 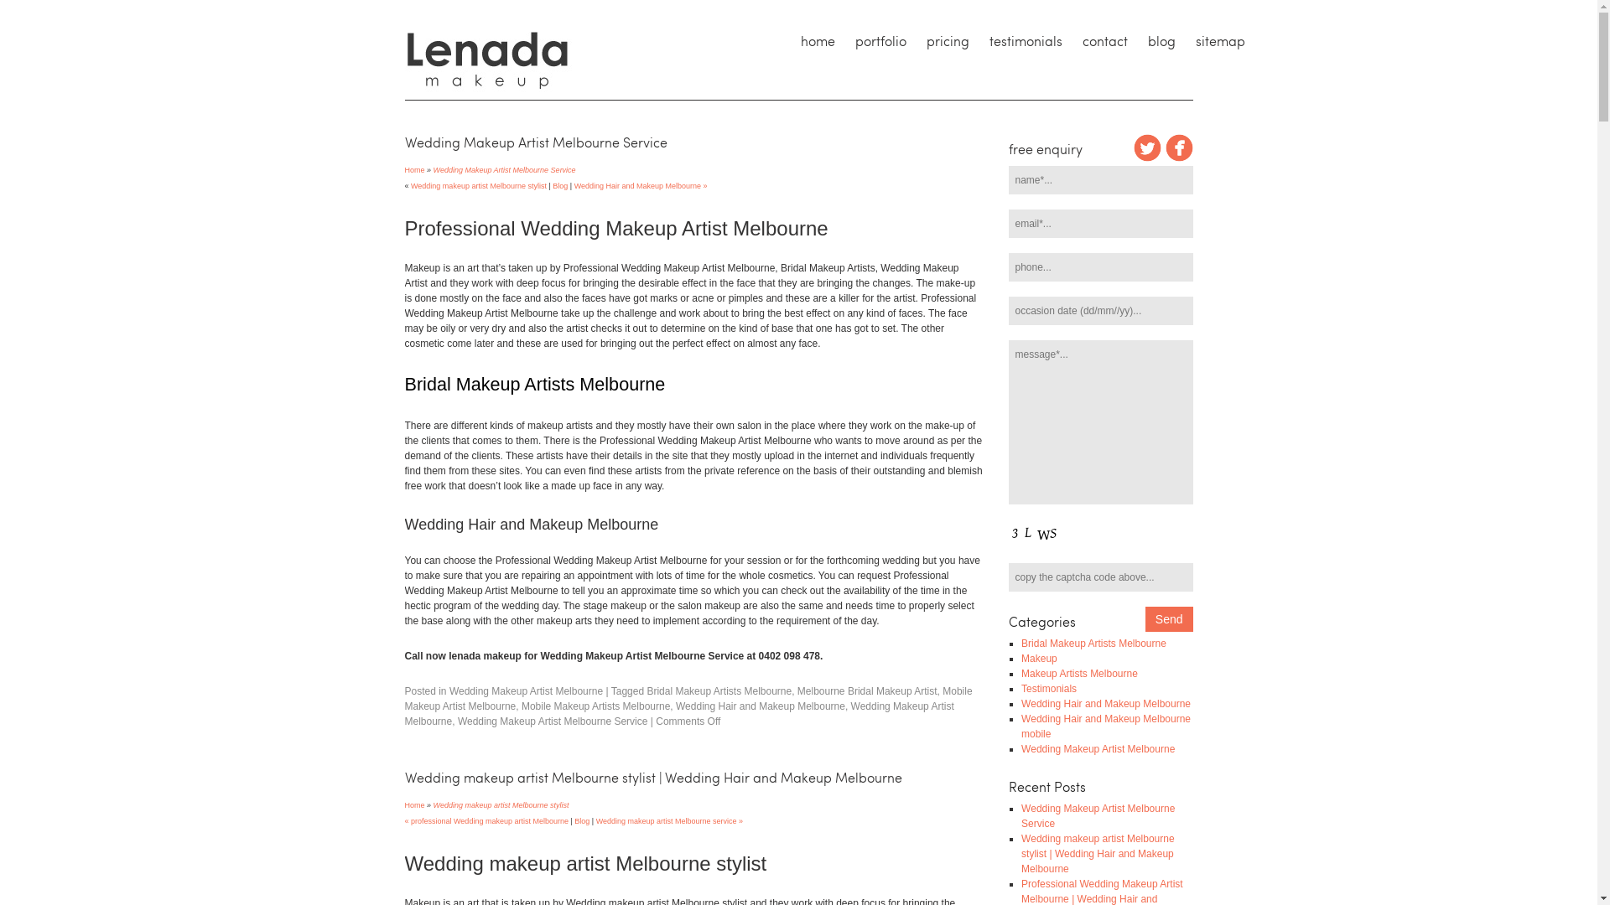 What do you see at coordinates (880, 41) in the screenshot?
I see `portfolio` at bounding box center [880, 41].